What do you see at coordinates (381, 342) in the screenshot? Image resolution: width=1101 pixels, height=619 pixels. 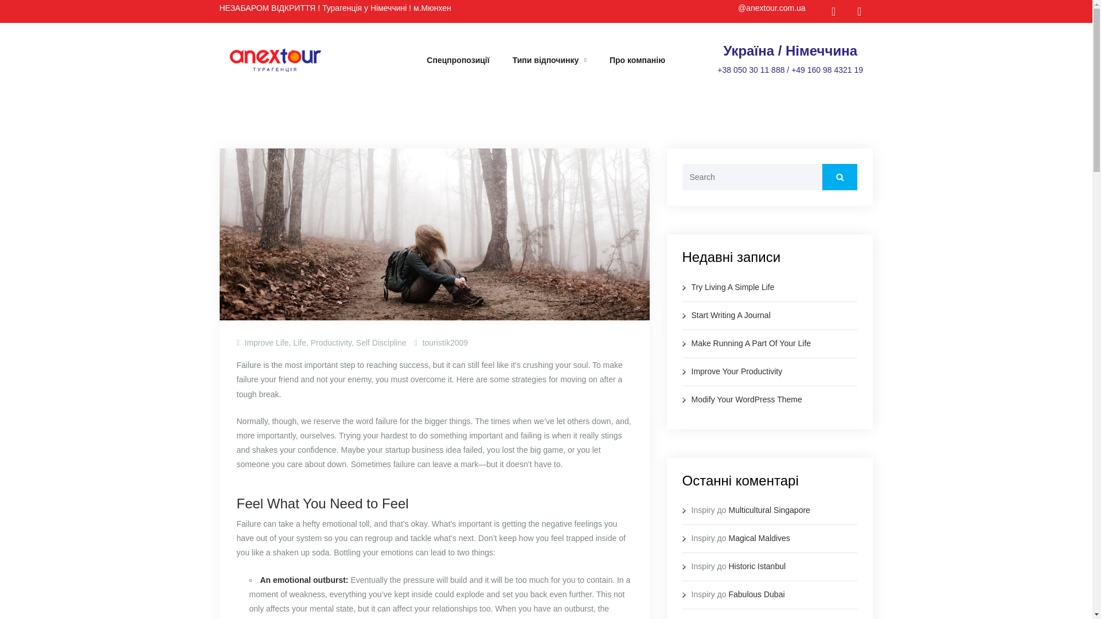 I see `Self Discipline` at bounding box center [381, 342].